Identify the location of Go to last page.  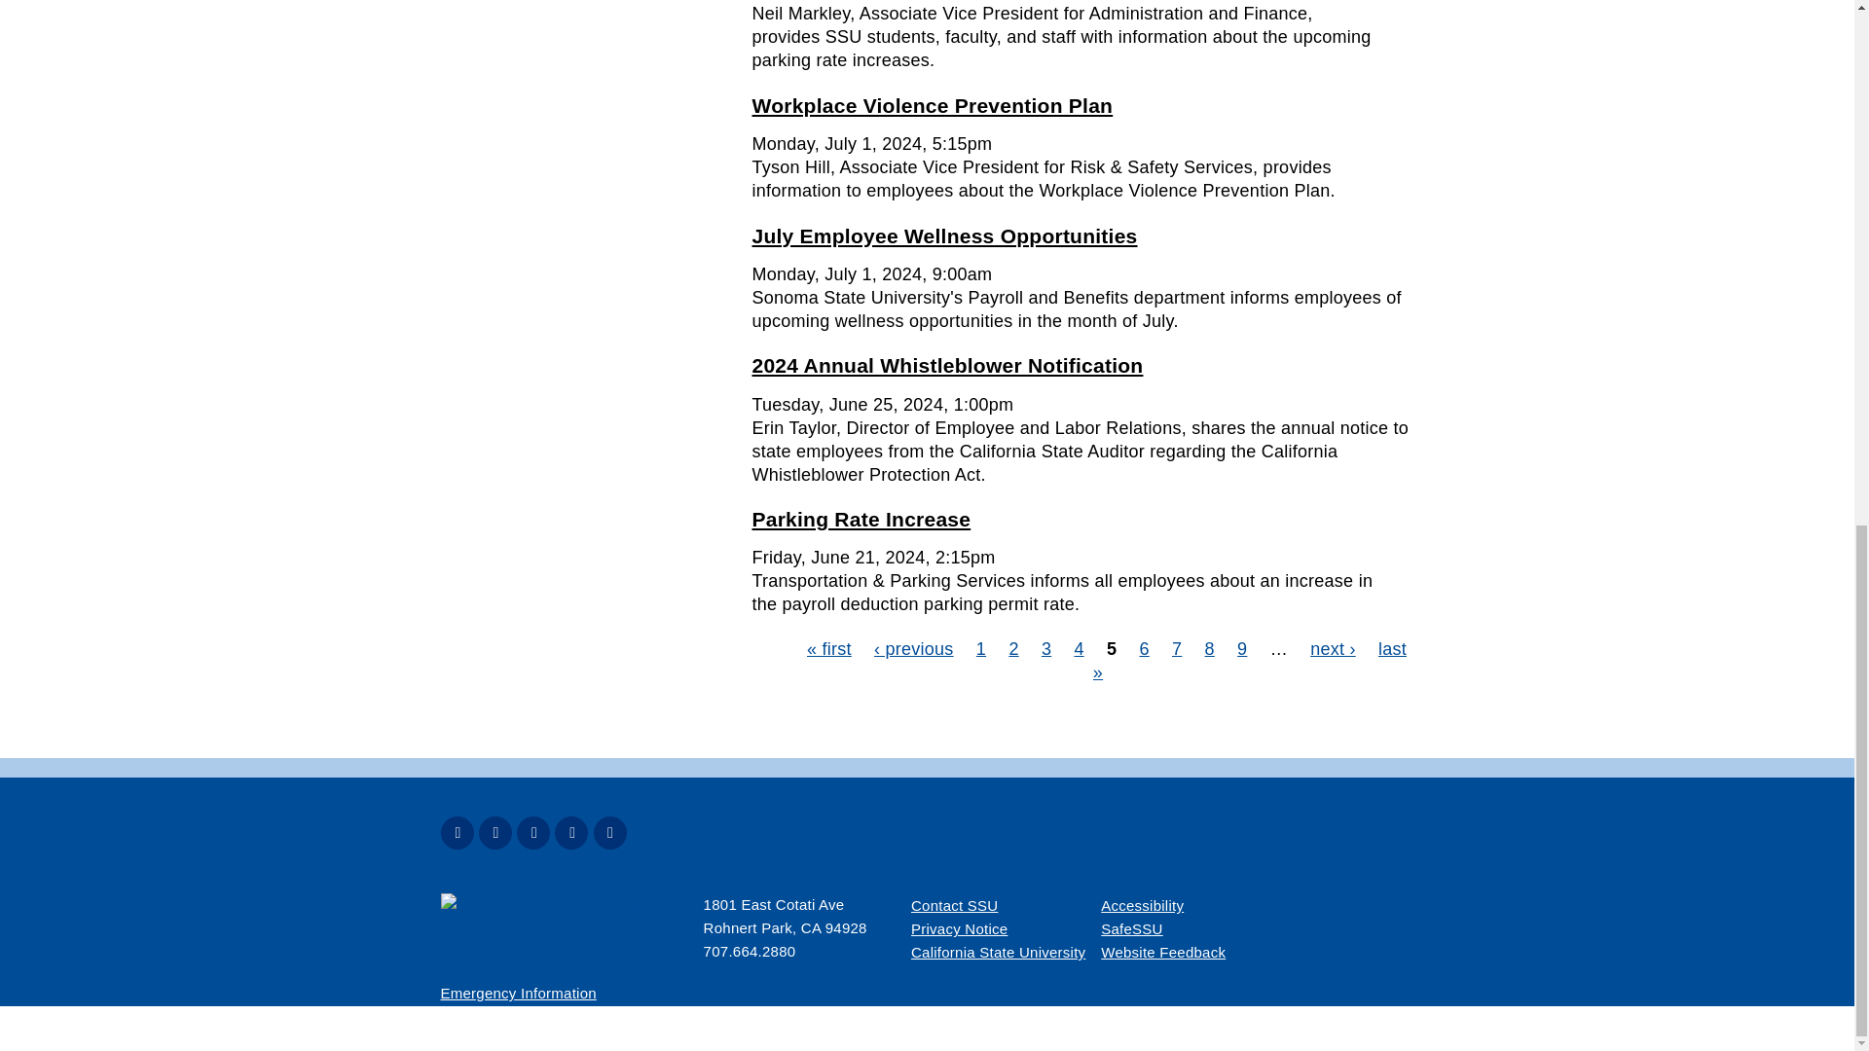
(1250, 660).